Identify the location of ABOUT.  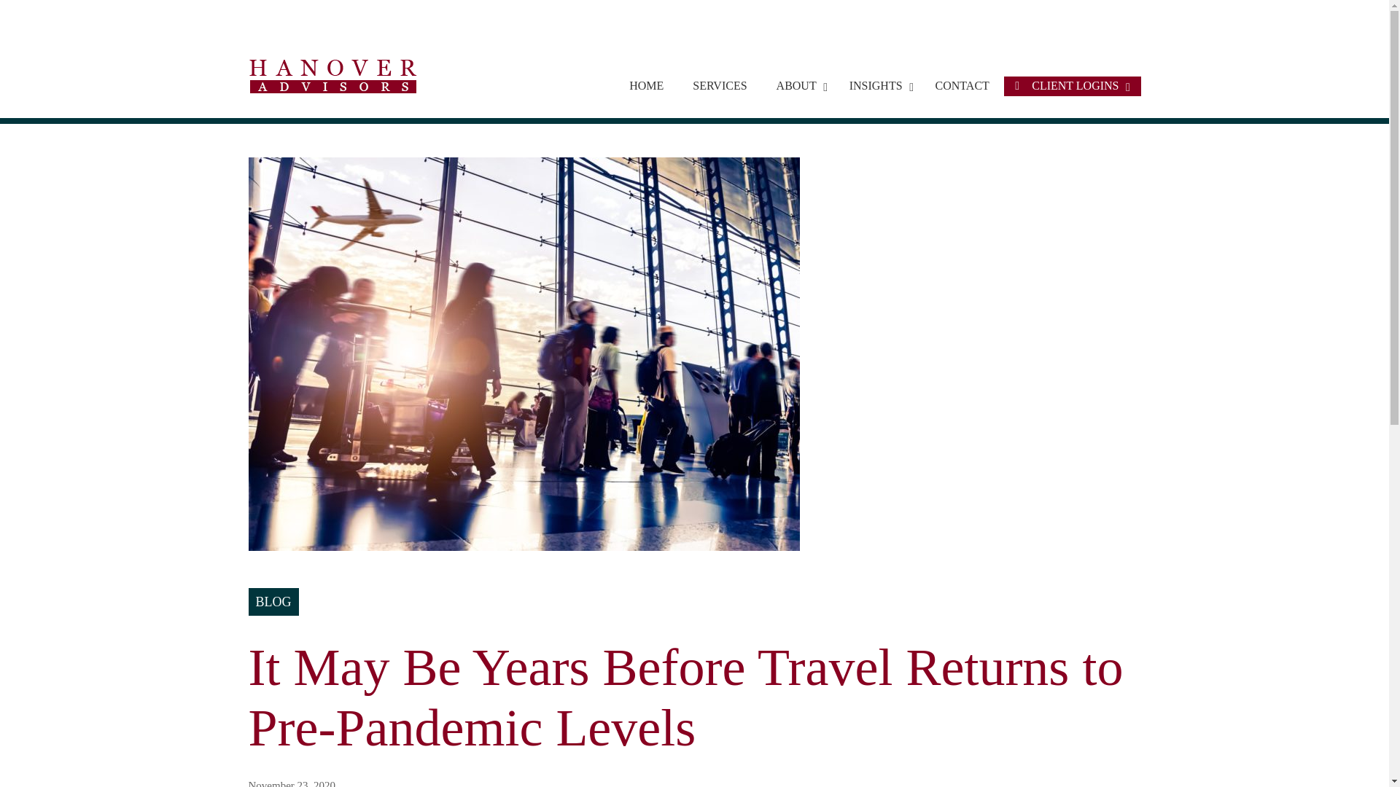
(646, 86).